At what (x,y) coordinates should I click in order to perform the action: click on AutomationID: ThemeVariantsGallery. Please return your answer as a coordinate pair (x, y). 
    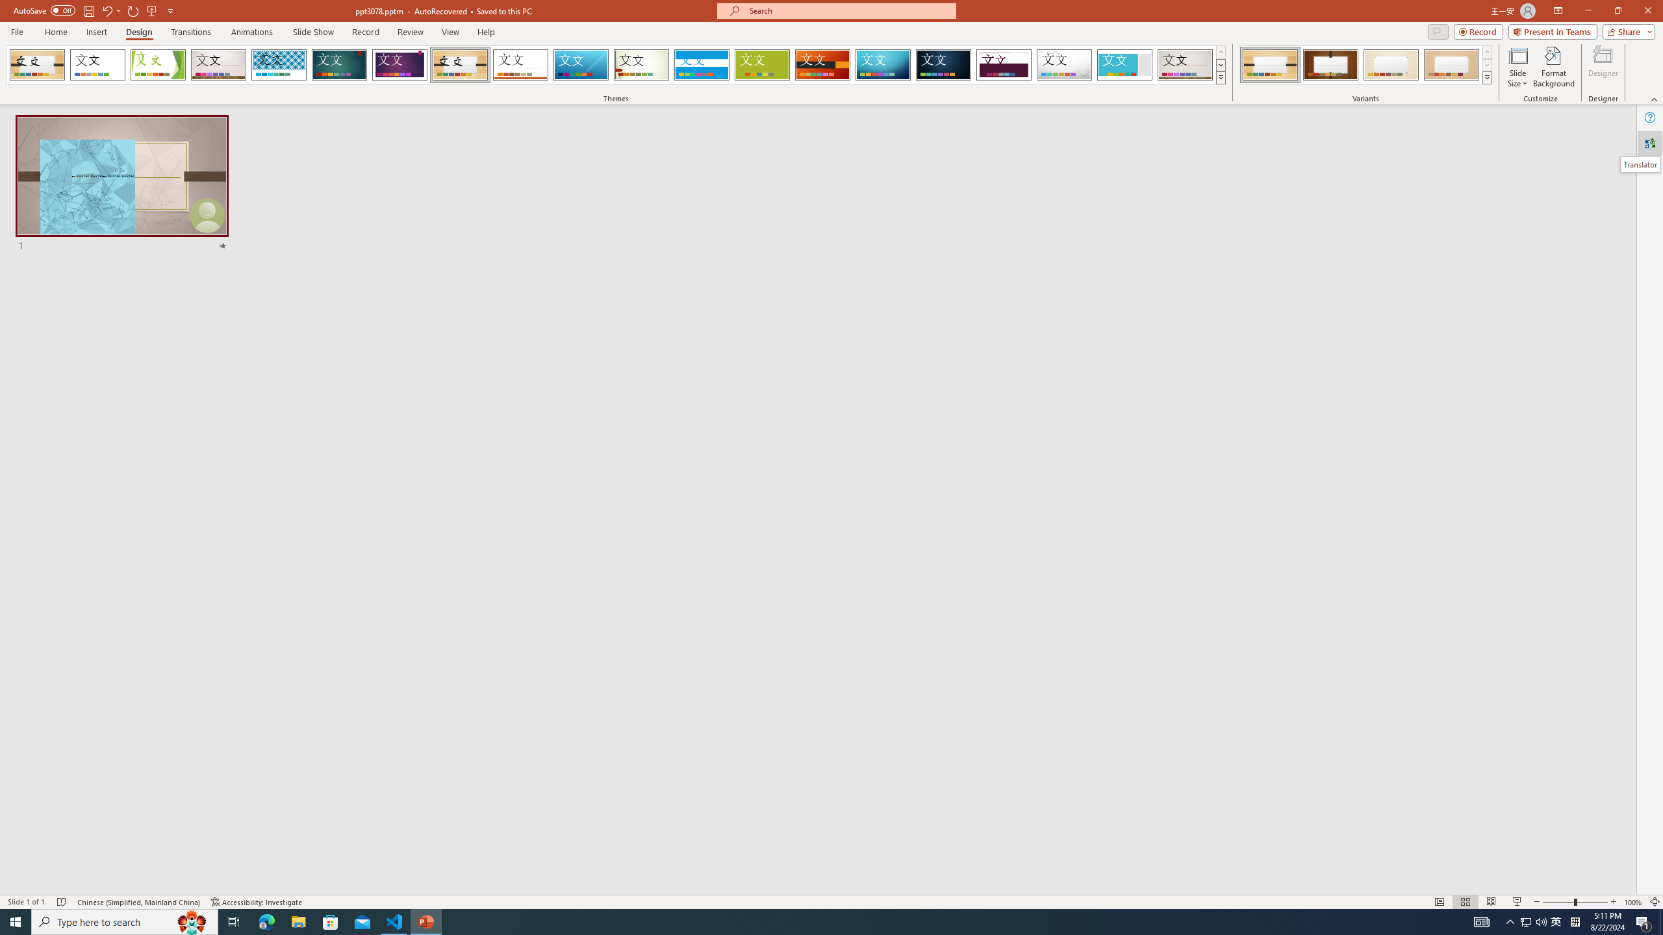
    Looking at the image, I should click on (1365, 65).